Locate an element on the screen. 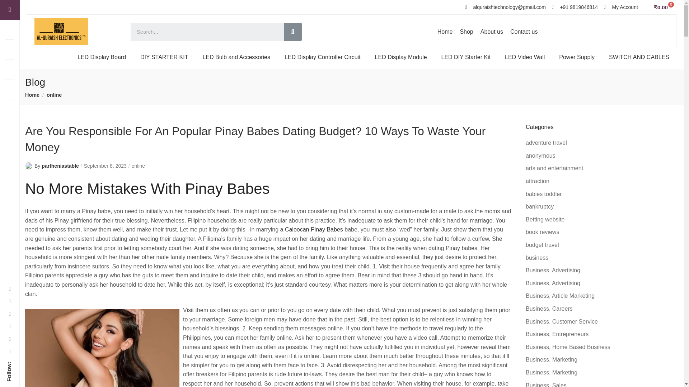  LED DIY Starter Kit is located at coordinates (466, 57).